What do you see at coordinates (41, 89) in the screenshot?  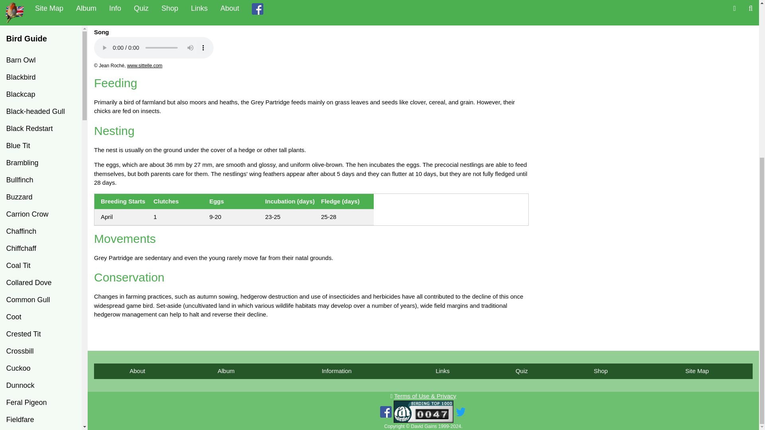 I see `Crested Tit` at bounding box center [41, 89].